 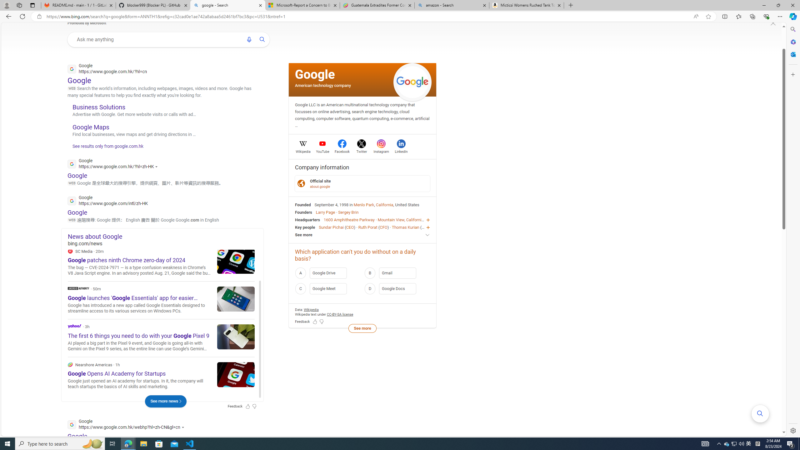 What do you see at coordinates (301, 183) in the screenshot?
I see `Class: sp-ofsite` at bounding box center [301, 183].